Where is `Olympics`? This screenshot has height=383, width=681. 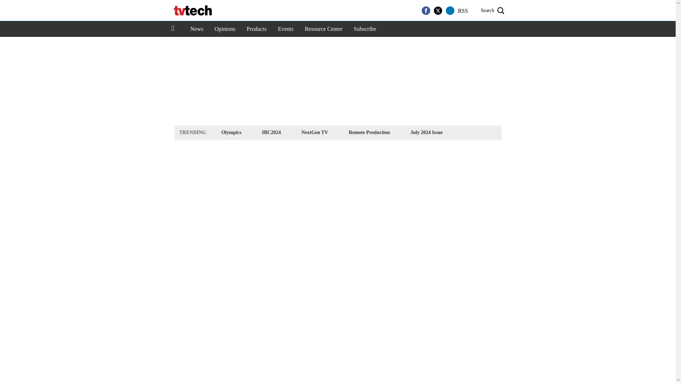 Olympics is located at coordinates (231, 132).